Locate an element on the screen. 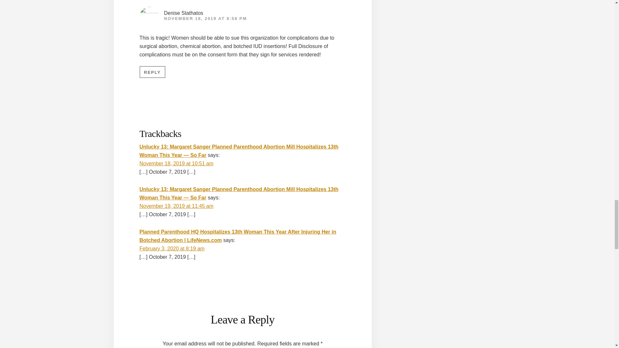  February 3, 2020 at 8:19 am is located at coordinates (172, 248).